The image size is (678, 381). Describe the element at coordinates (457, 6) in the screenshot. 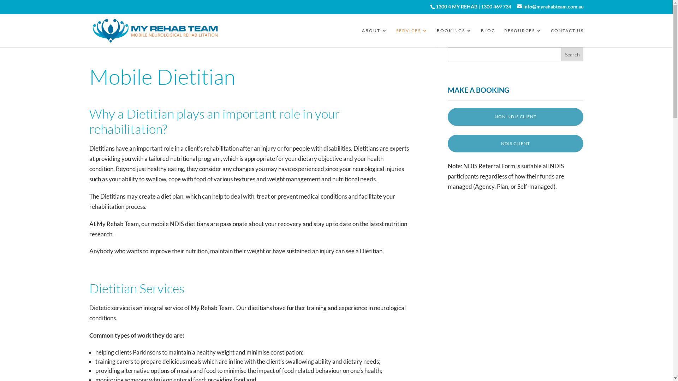

I see `1300 4 MY REHAB` at that location.